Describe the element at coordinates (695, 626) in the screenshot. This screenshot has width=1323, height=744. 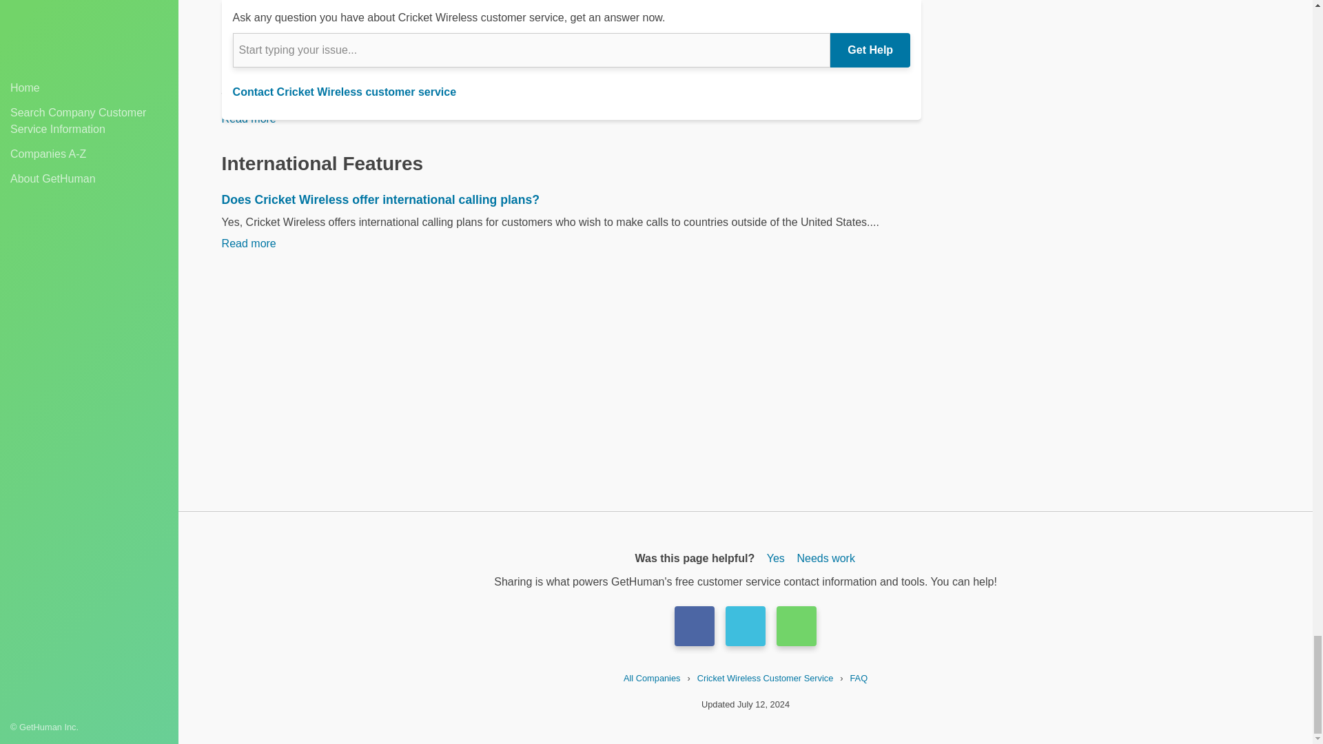
I see `Share with Facebook` at that location.